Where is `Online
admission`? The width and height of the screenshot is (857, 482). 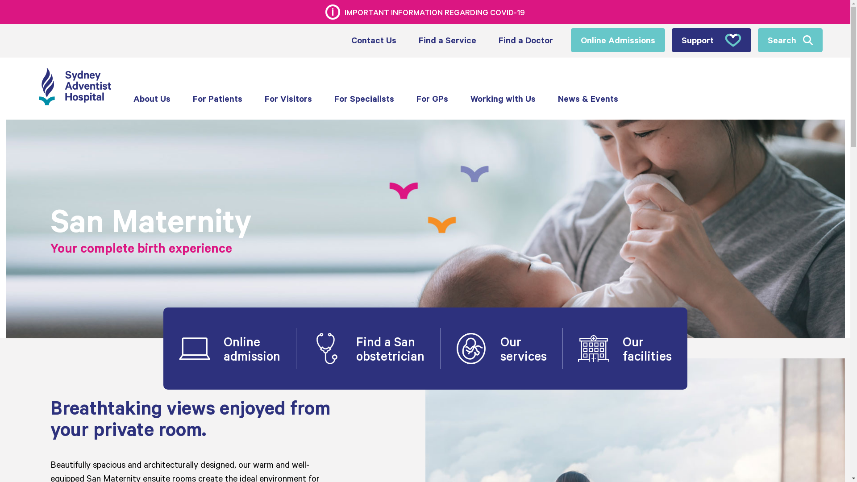
Online
admission is located at coordinates (229, 349).